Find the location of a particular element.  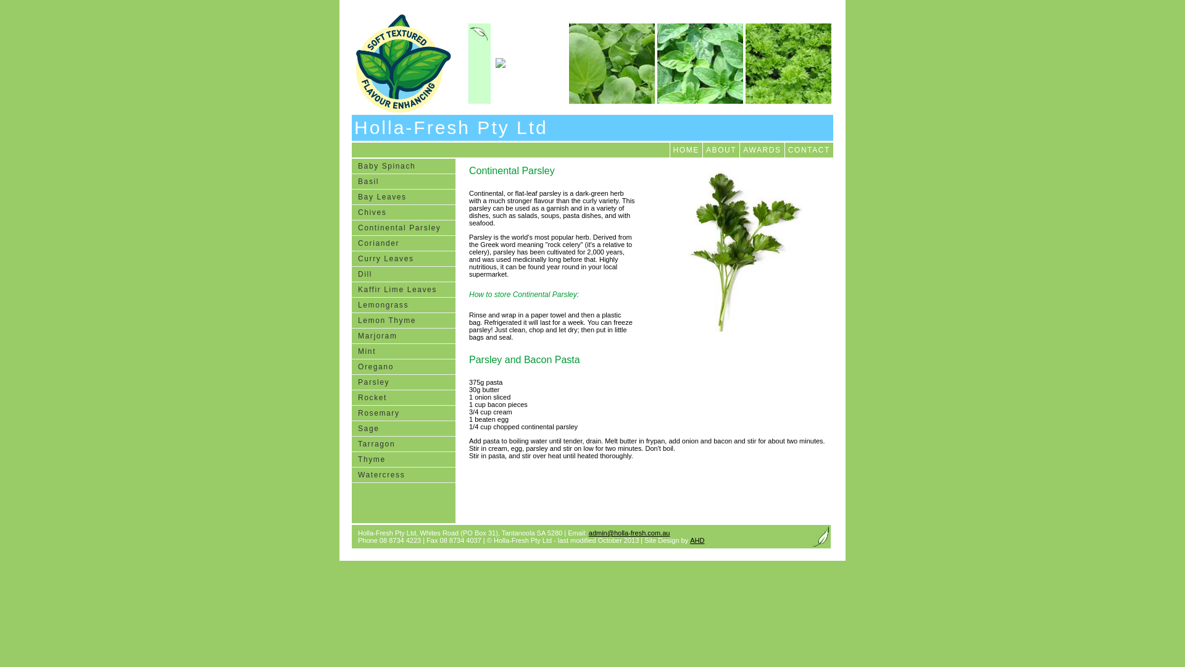

Curry Leaves is located at coordinates (404, 259).